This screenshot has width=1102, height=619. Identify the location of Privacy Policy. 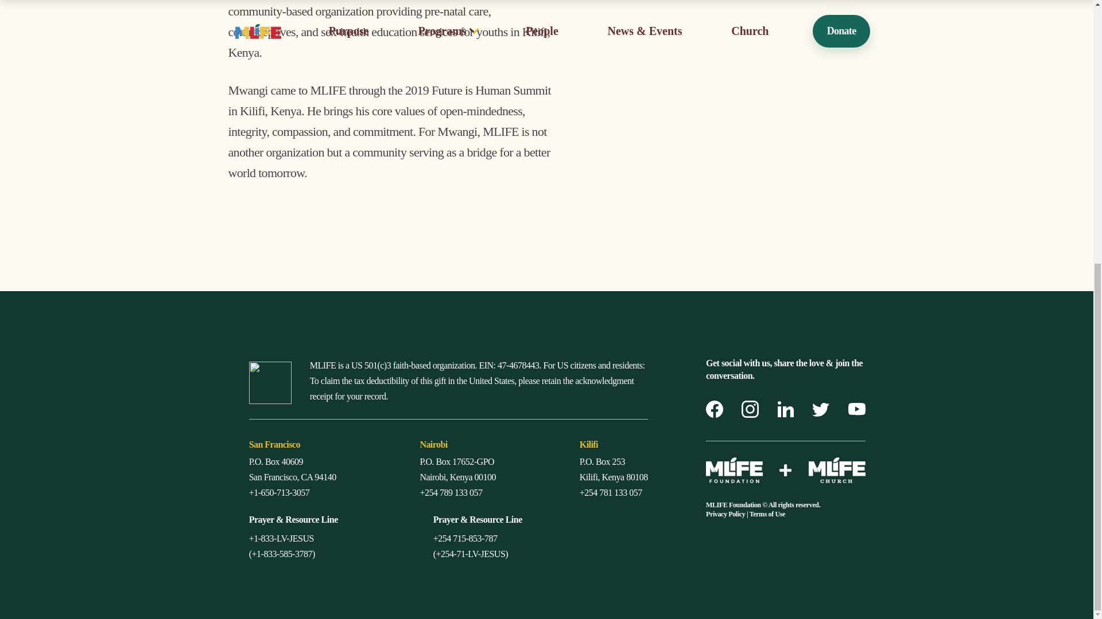
(725, 514).